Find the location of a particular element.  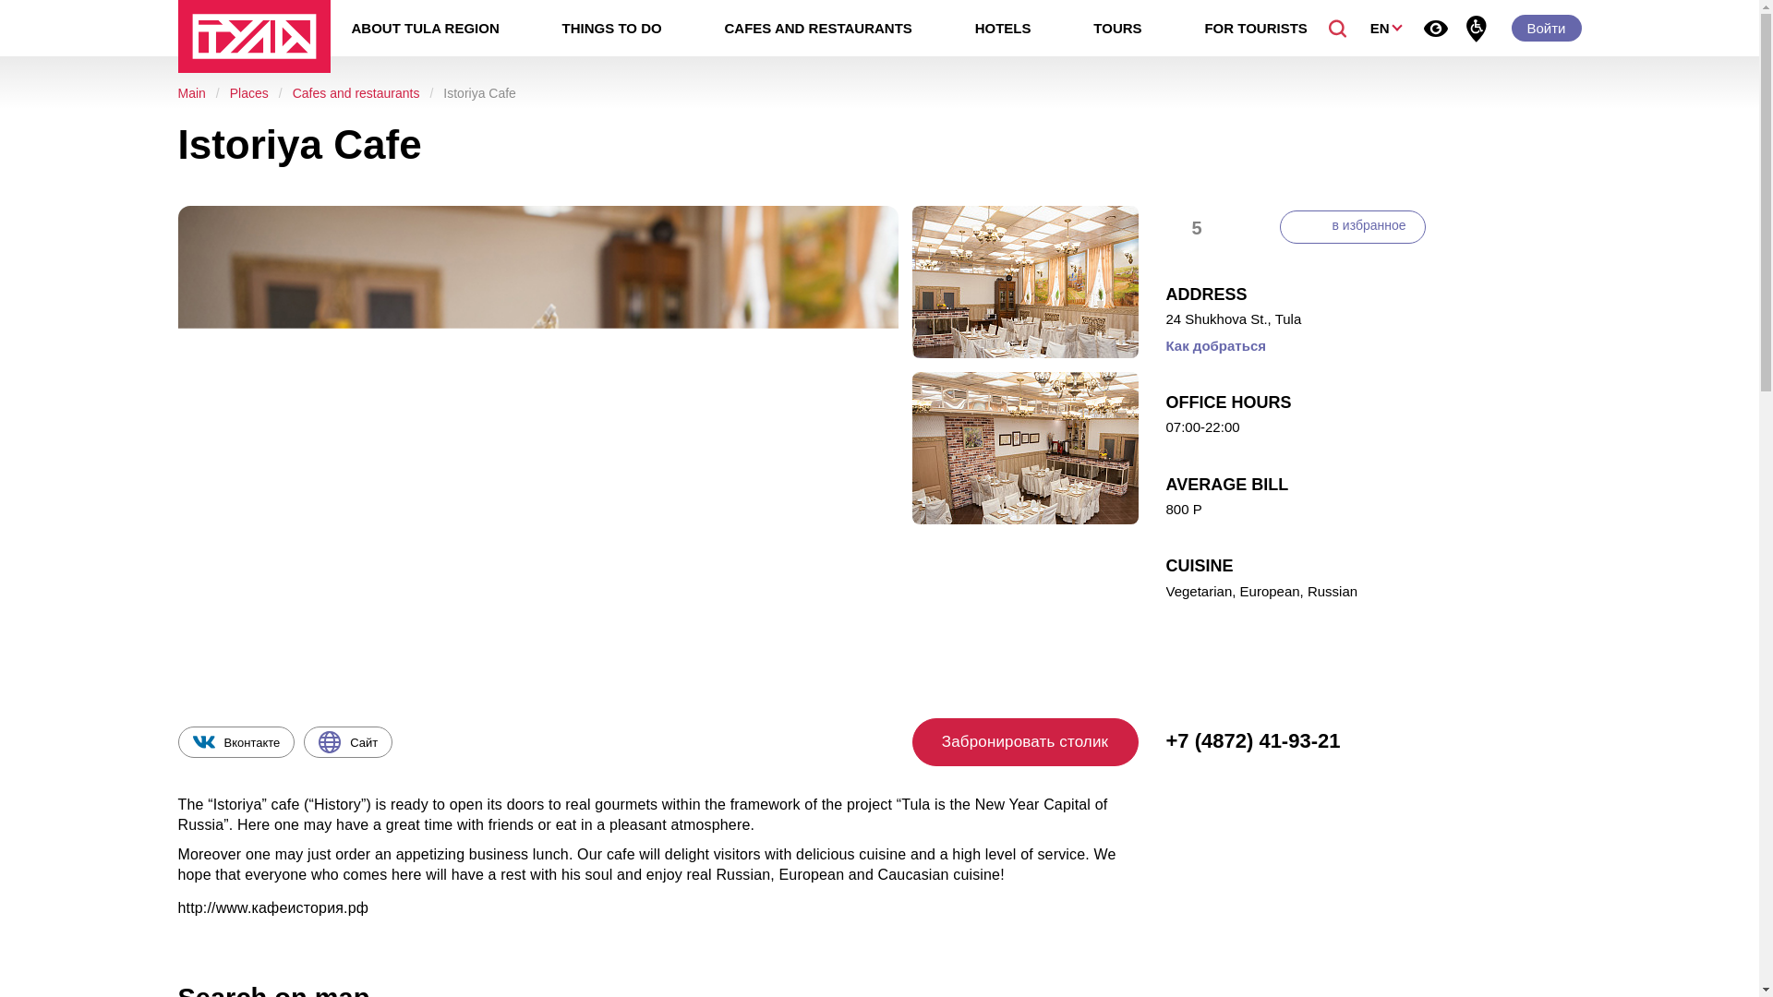

Cafes and restaurants is located at coordinates (356, 92).